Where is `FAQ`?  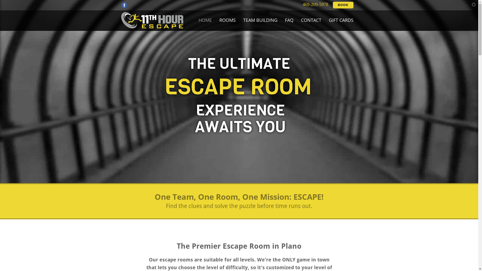 FAQ is located at coordinates (289, 20).